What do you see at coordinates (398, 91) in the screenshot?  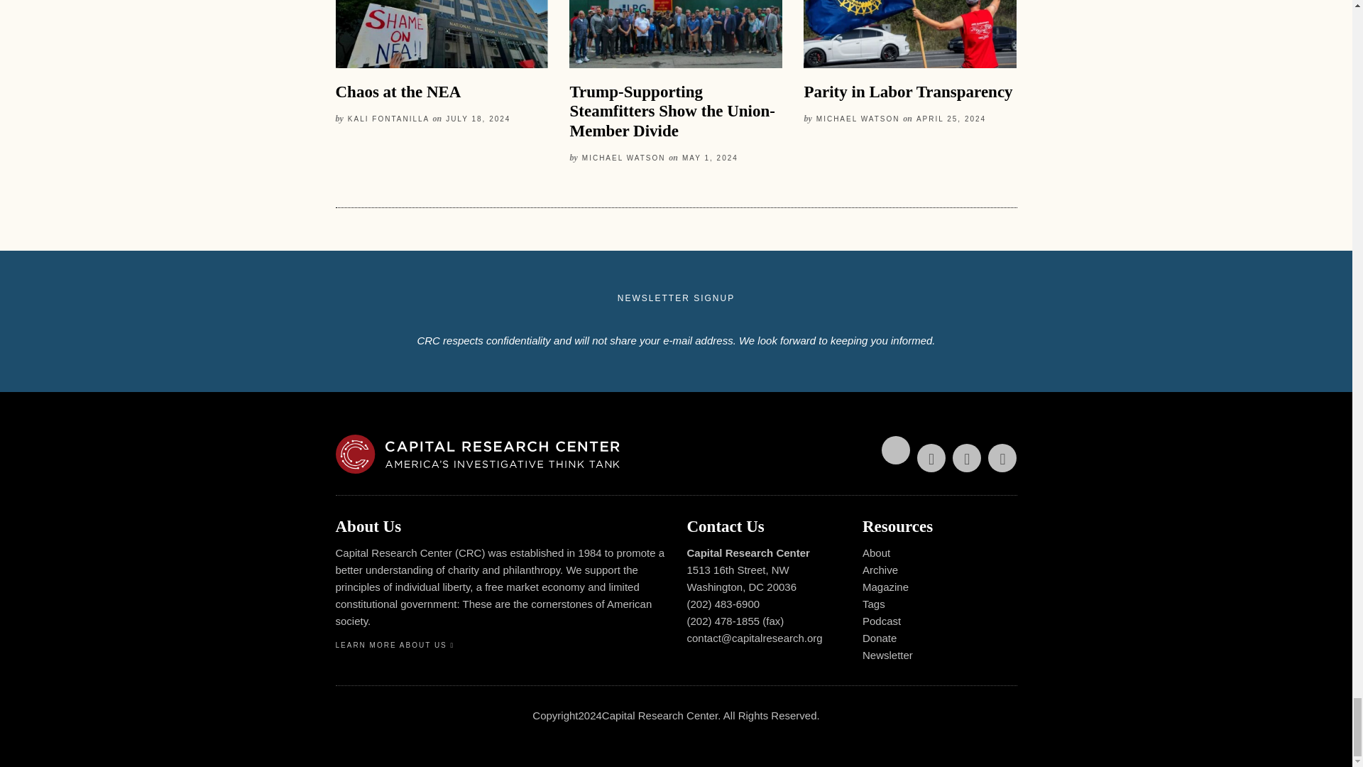 I see `Chaos at the NEA` at bounding box center [398, 91].